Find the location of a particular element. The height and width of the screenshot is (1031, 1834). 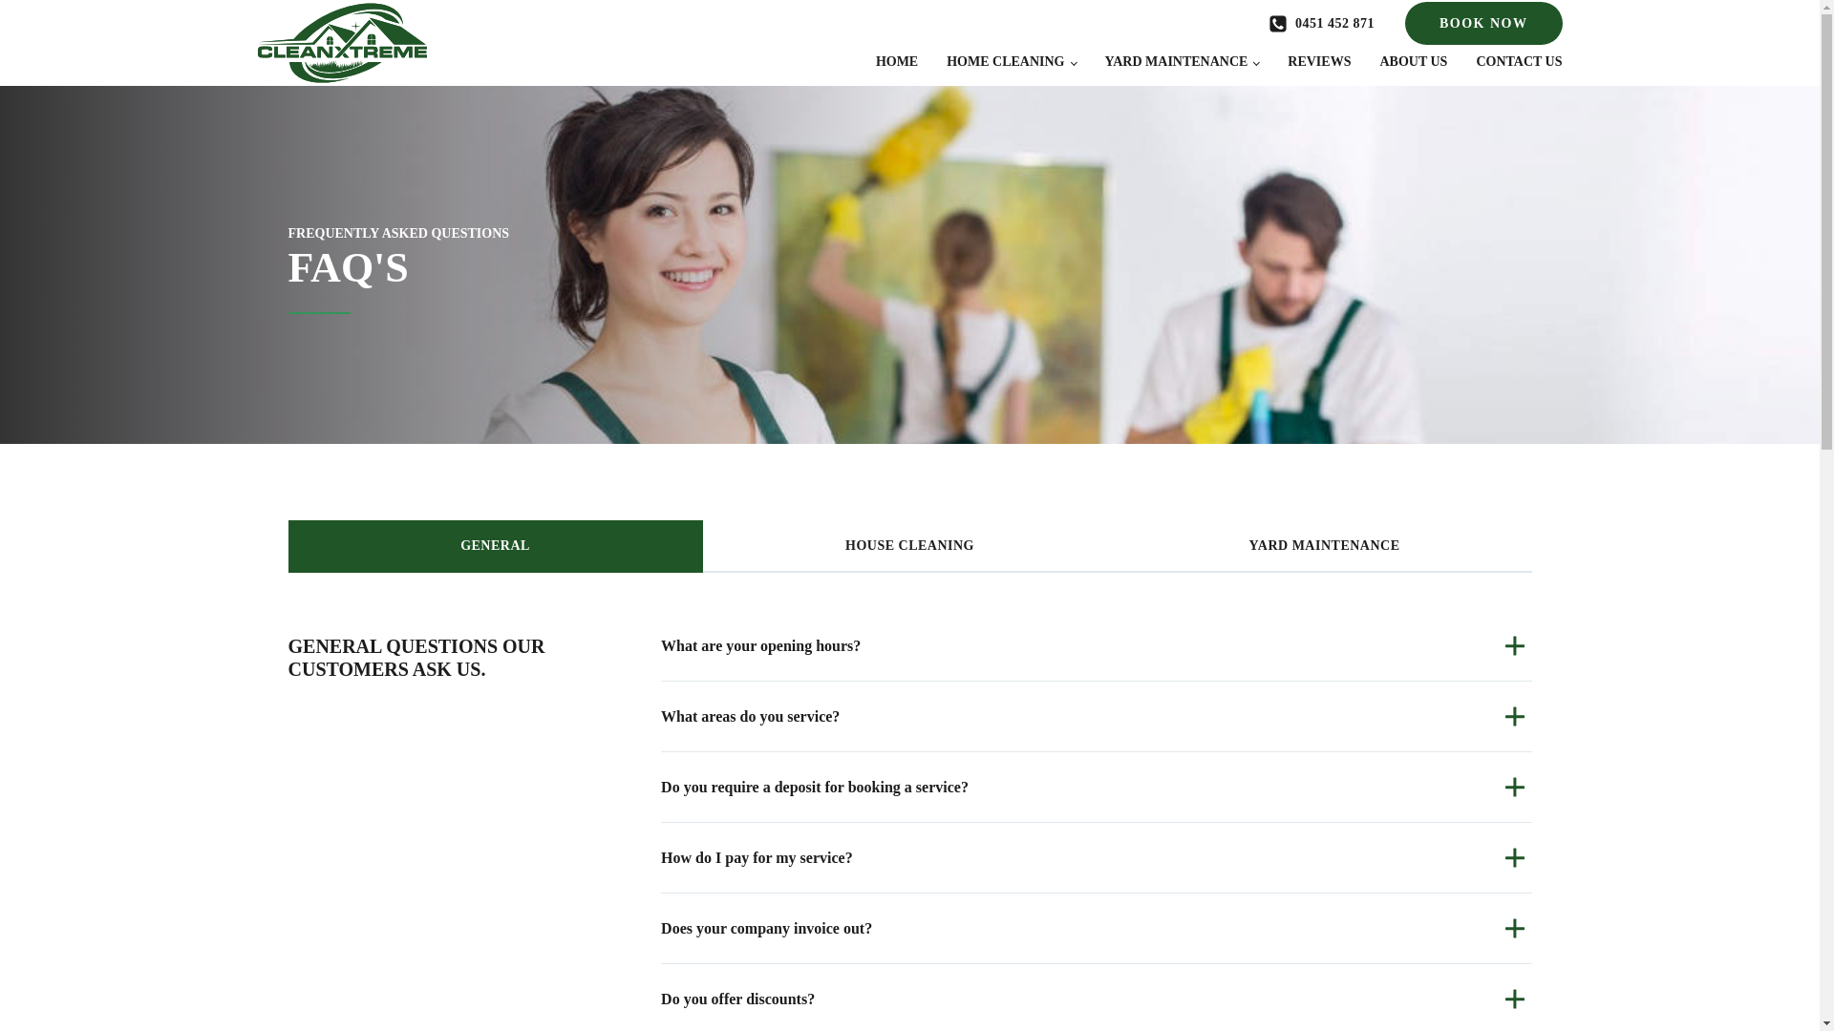

CONTACT US is located at coordinates (1503, 57).